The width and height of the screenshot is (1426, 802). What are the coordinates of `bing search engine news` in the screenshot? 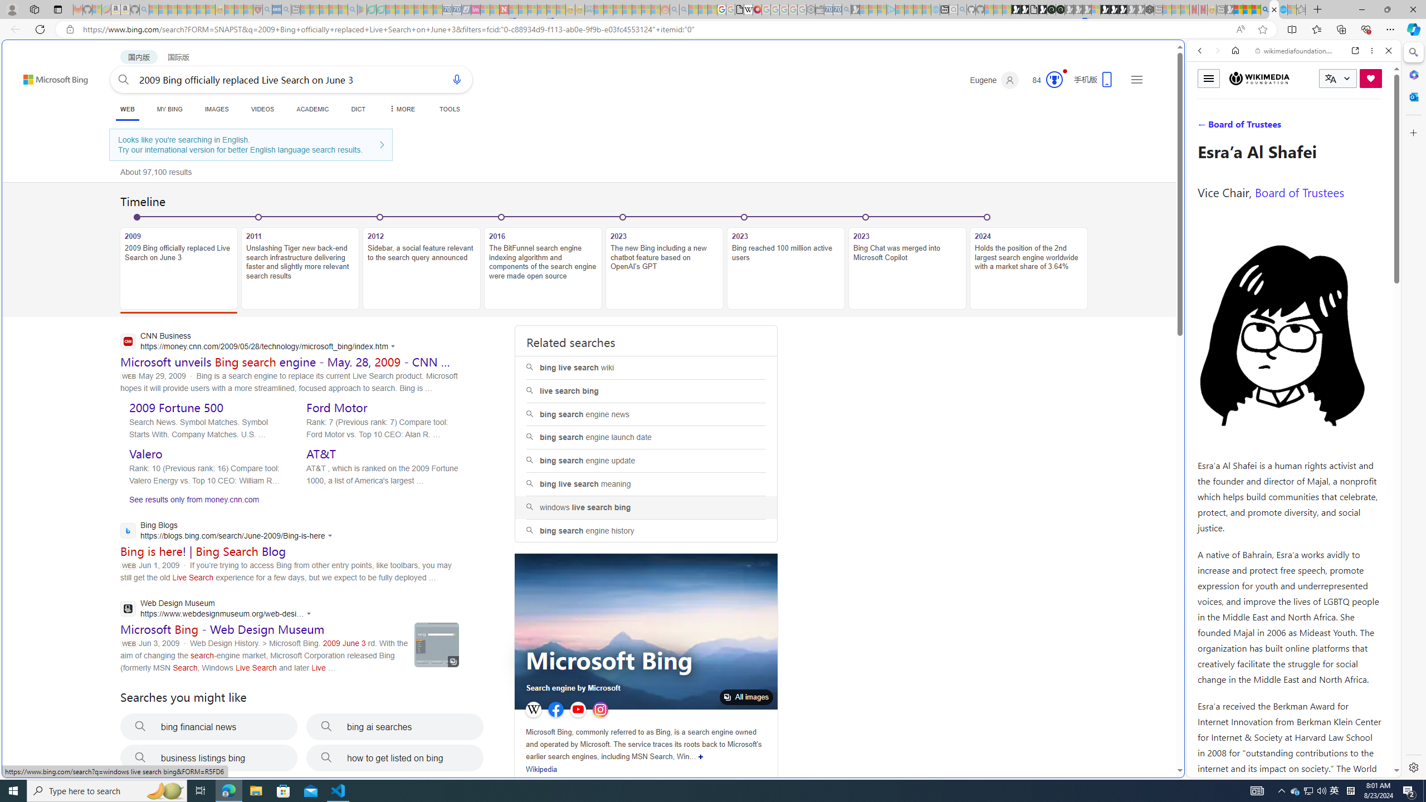 It's located at (646, 414).